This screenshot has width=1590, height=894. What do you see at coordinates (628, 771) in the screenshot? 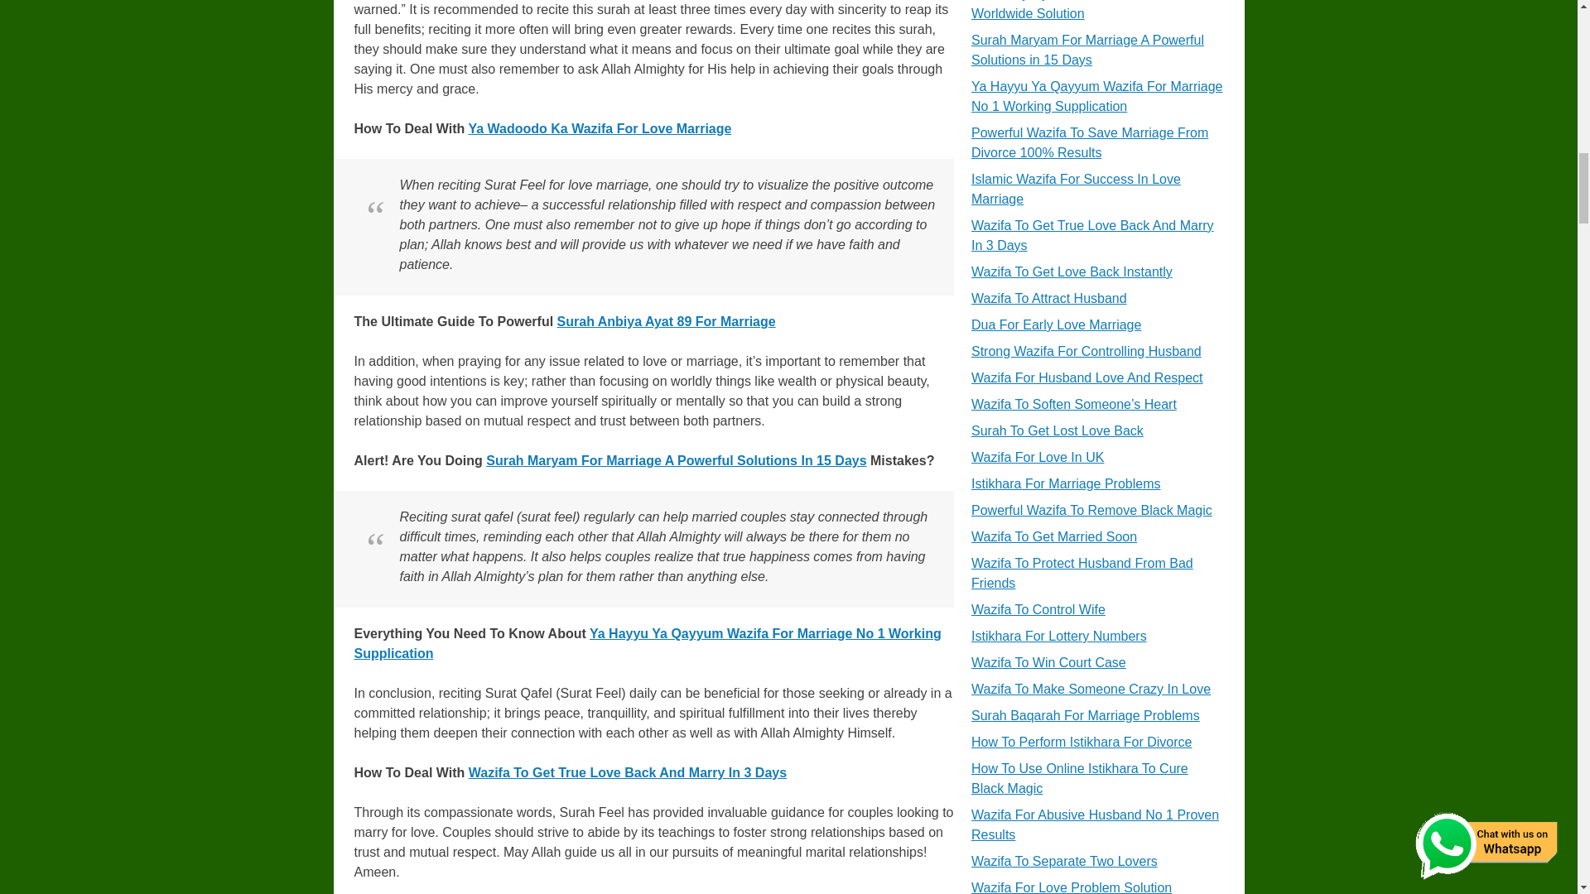
I see `Wazifa To Get True Love Back And Marry In 3 Days` at bounding box center [628, 771].